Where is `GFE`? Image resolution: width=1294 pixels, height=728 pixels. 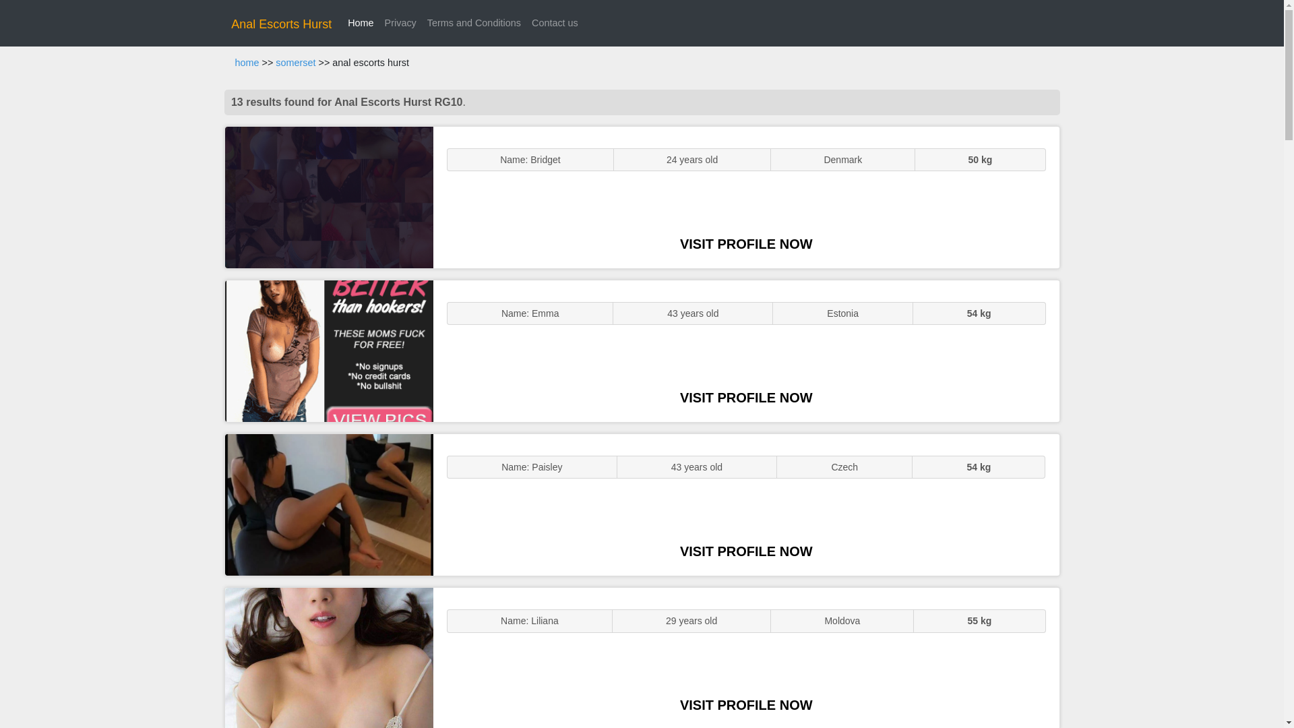 GFE is located at coordinates (329, 351).